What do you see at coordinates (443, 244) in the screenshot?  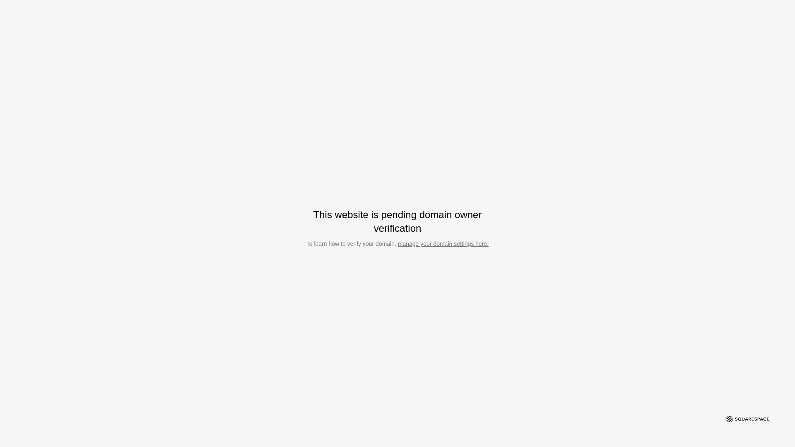 I see `manage your domain settings here.` at bounding box center [443, 244].